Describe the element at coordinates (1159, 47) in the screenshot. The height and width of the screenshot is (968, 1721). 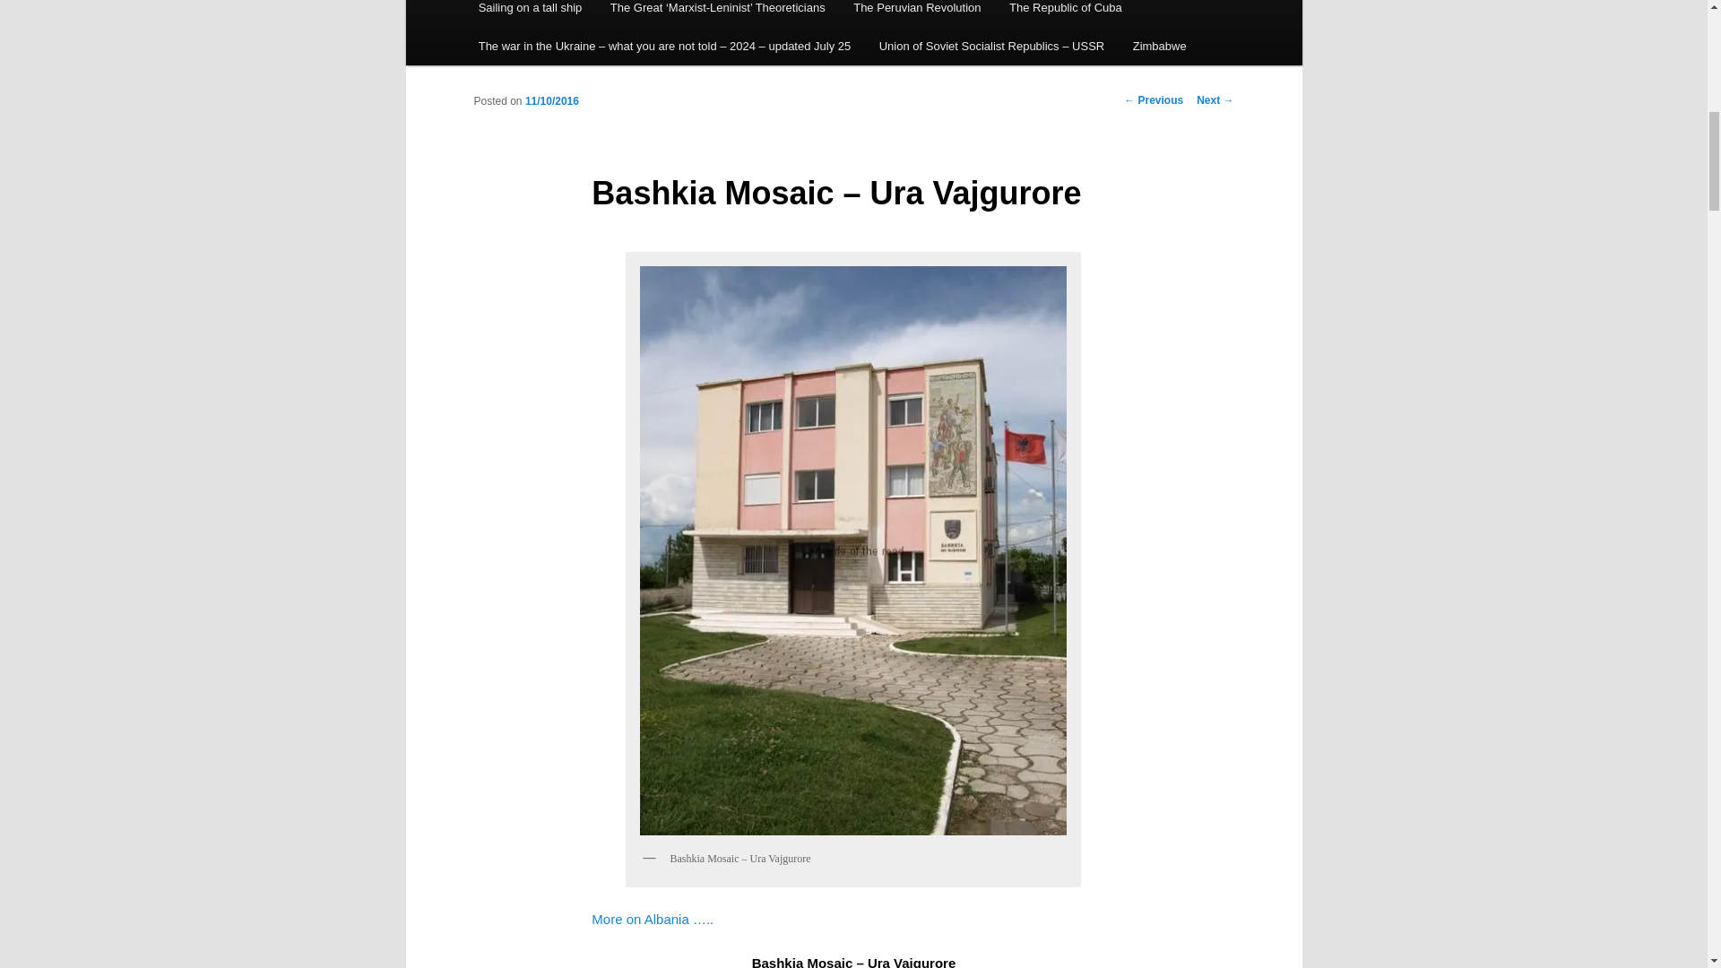
I see `Zimbabwe` at that location.